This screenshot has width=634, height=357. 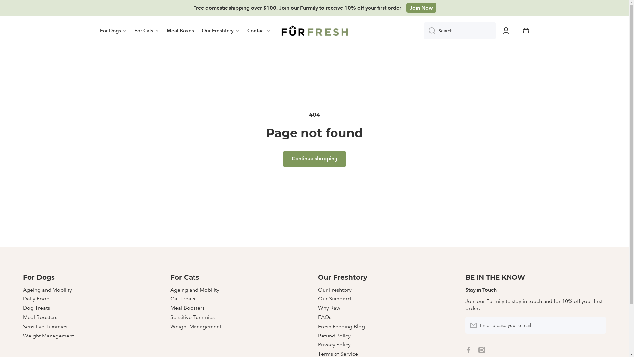 What do you see at coordinates (341, 326) in the screenshot?
I see `Fresh Feeding Blog` at bounding box center [341, 326].